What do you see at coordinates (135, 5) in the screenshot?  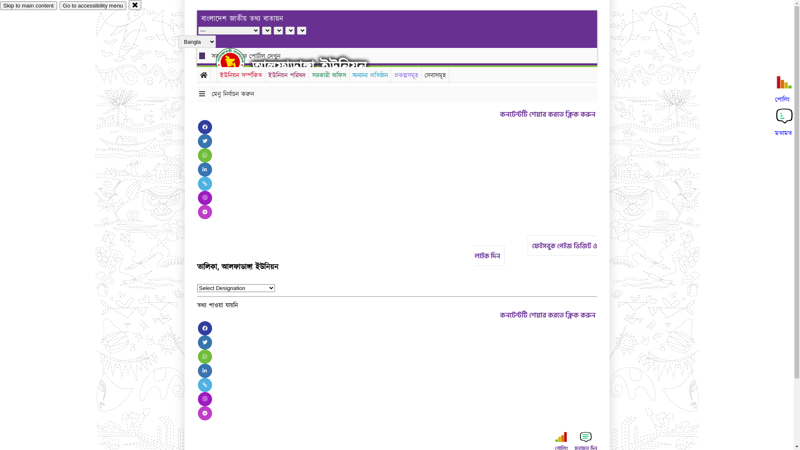 I see `close` at bounding box center [135, 5].